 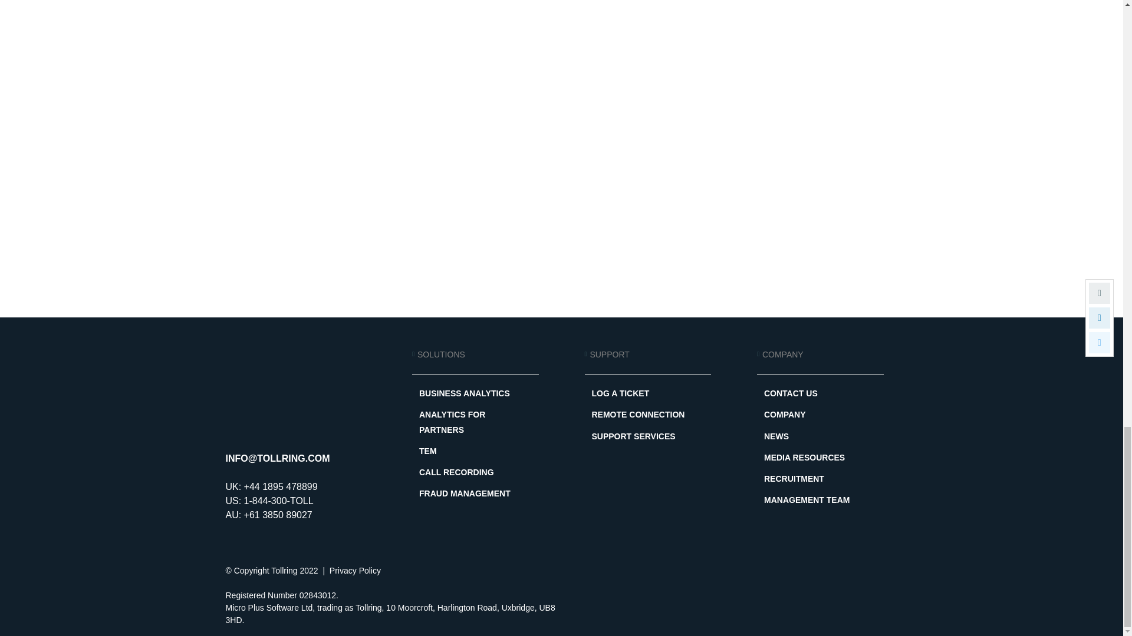 I want to click on ANALYTICS FOR PARTNERS, so click(x=475, y=422).